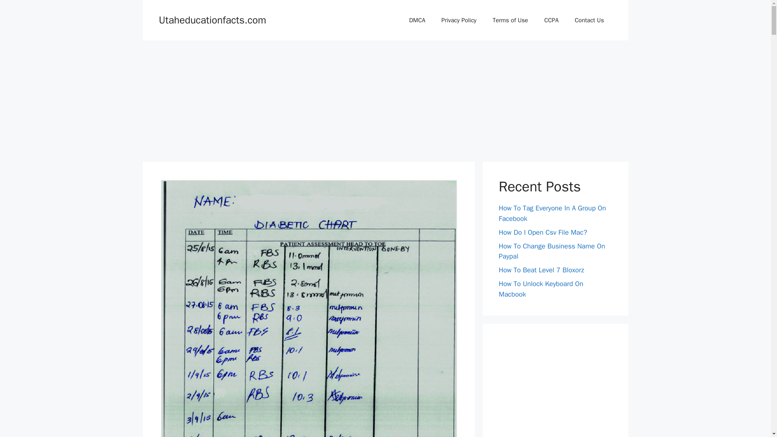 The width and height of the screenshot is (777, 437). What do you see at coordinates (551, 20) in the screenshot?
I see `CCPA` at bounding box center [551, 20].